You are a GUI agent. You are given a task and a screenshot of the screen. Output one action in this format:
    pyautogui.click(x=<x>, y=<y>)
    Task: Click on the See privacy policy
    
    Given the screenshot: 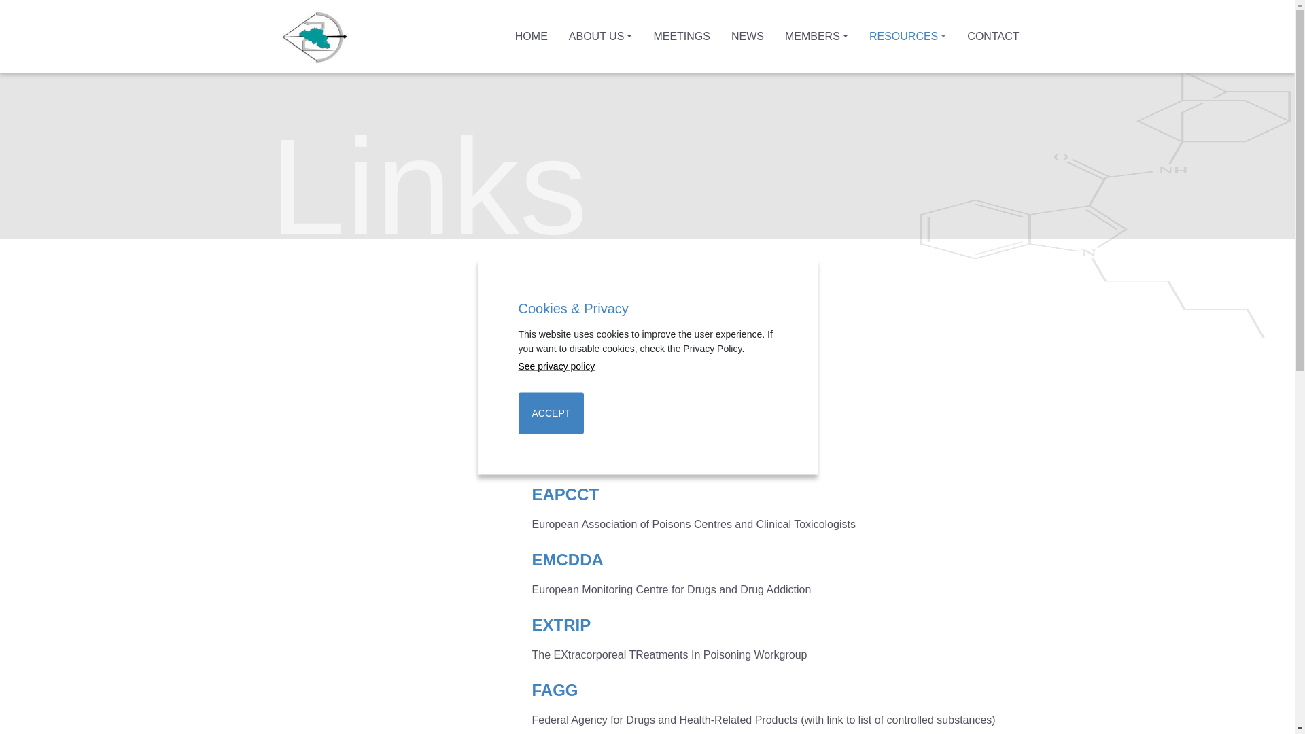 What is the action you would take?
    pyautogui.click(x=647, y=367)
    